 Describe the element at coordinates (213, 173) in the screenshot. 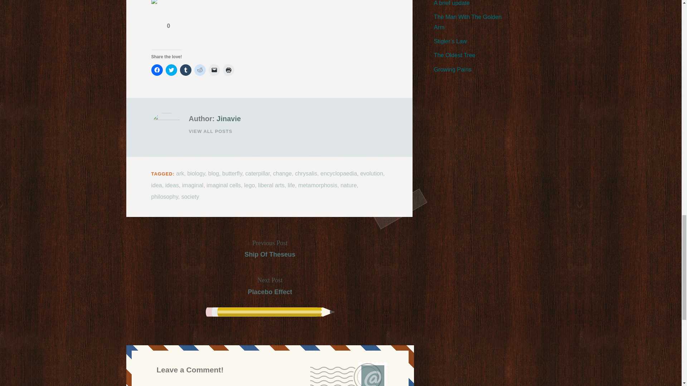

I see `blog` at that location.